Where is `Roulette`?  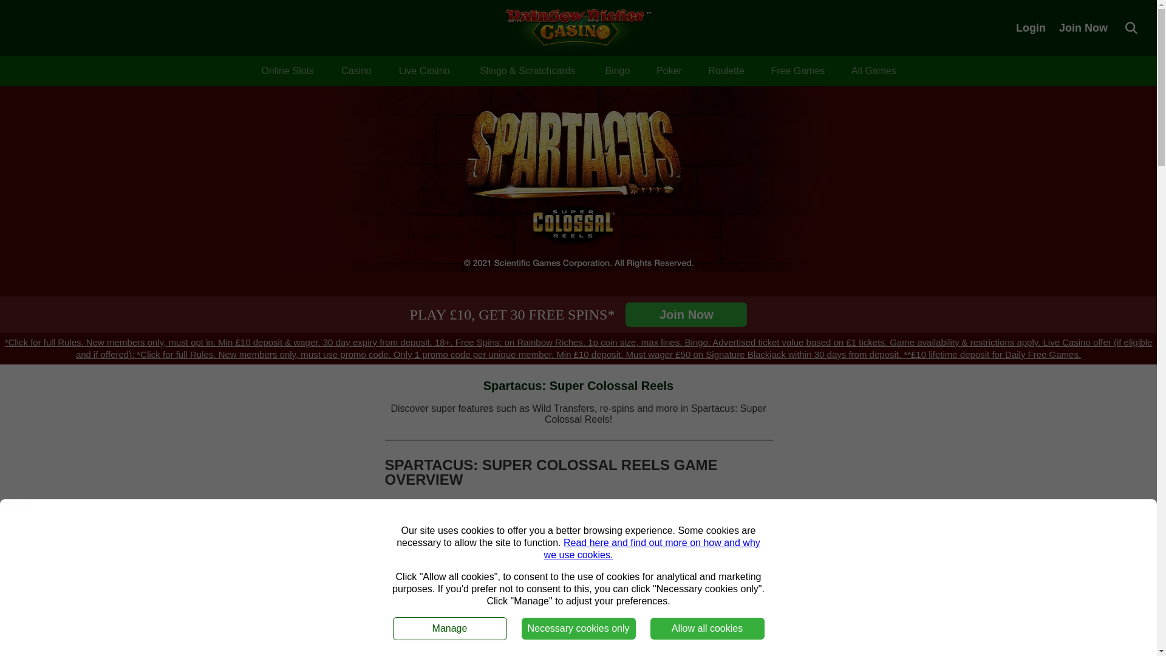
Roulette is located at coordinates (726, 70).